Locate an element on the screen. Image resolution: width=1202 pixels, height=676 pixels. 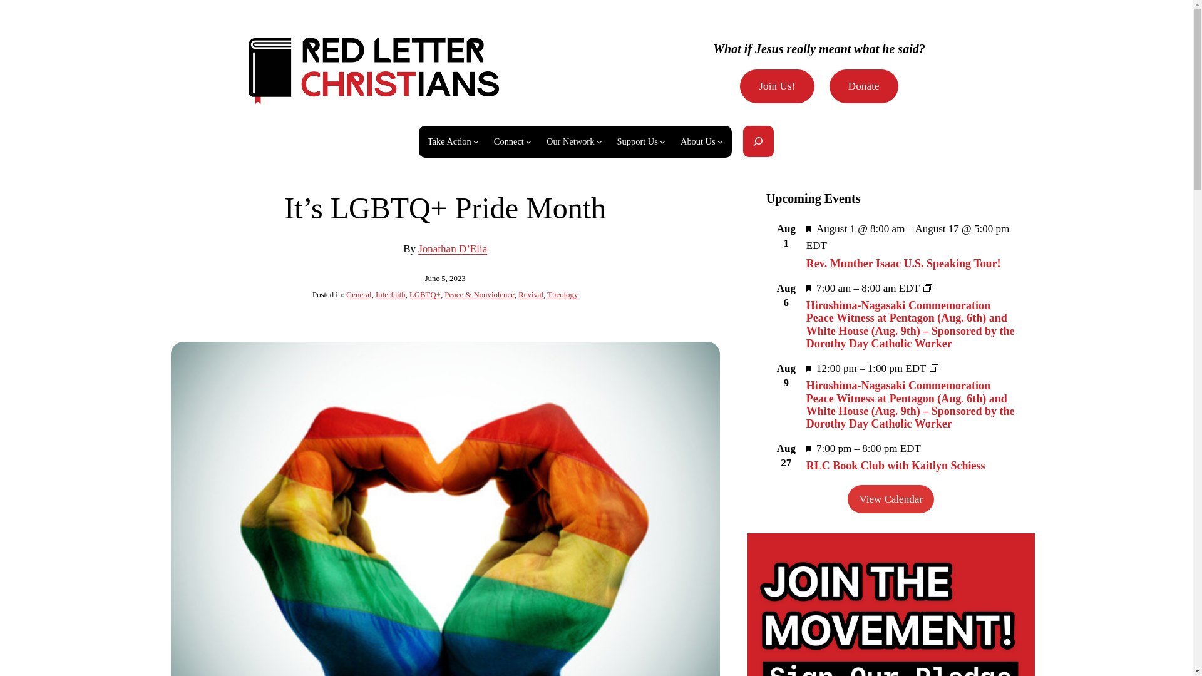
Event Series is located at coordinates (928, 288).